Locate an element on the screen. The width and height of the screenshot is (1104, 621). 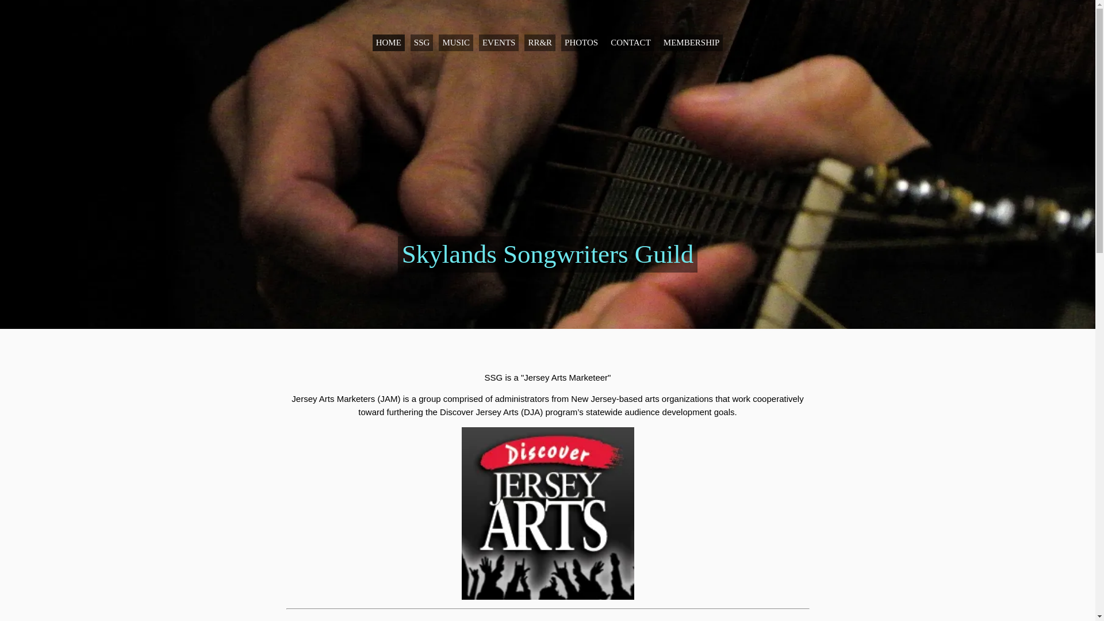
SSG is located at coordinates (422, 43).